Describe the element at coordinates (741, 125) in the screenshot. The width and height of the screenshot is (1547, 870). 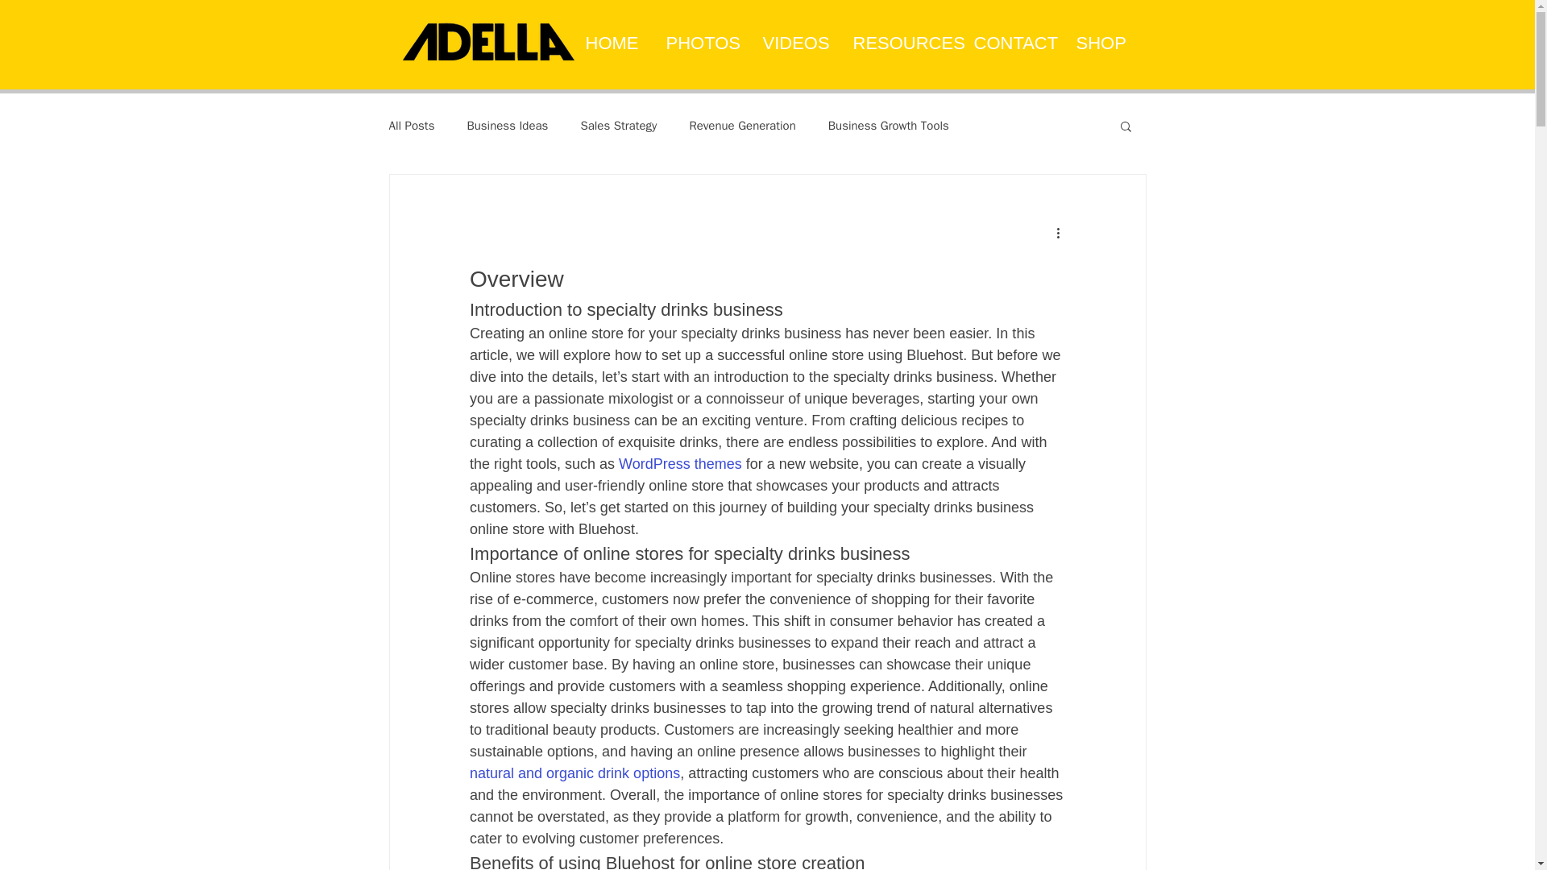
I see `Revenue Generation` at that location.